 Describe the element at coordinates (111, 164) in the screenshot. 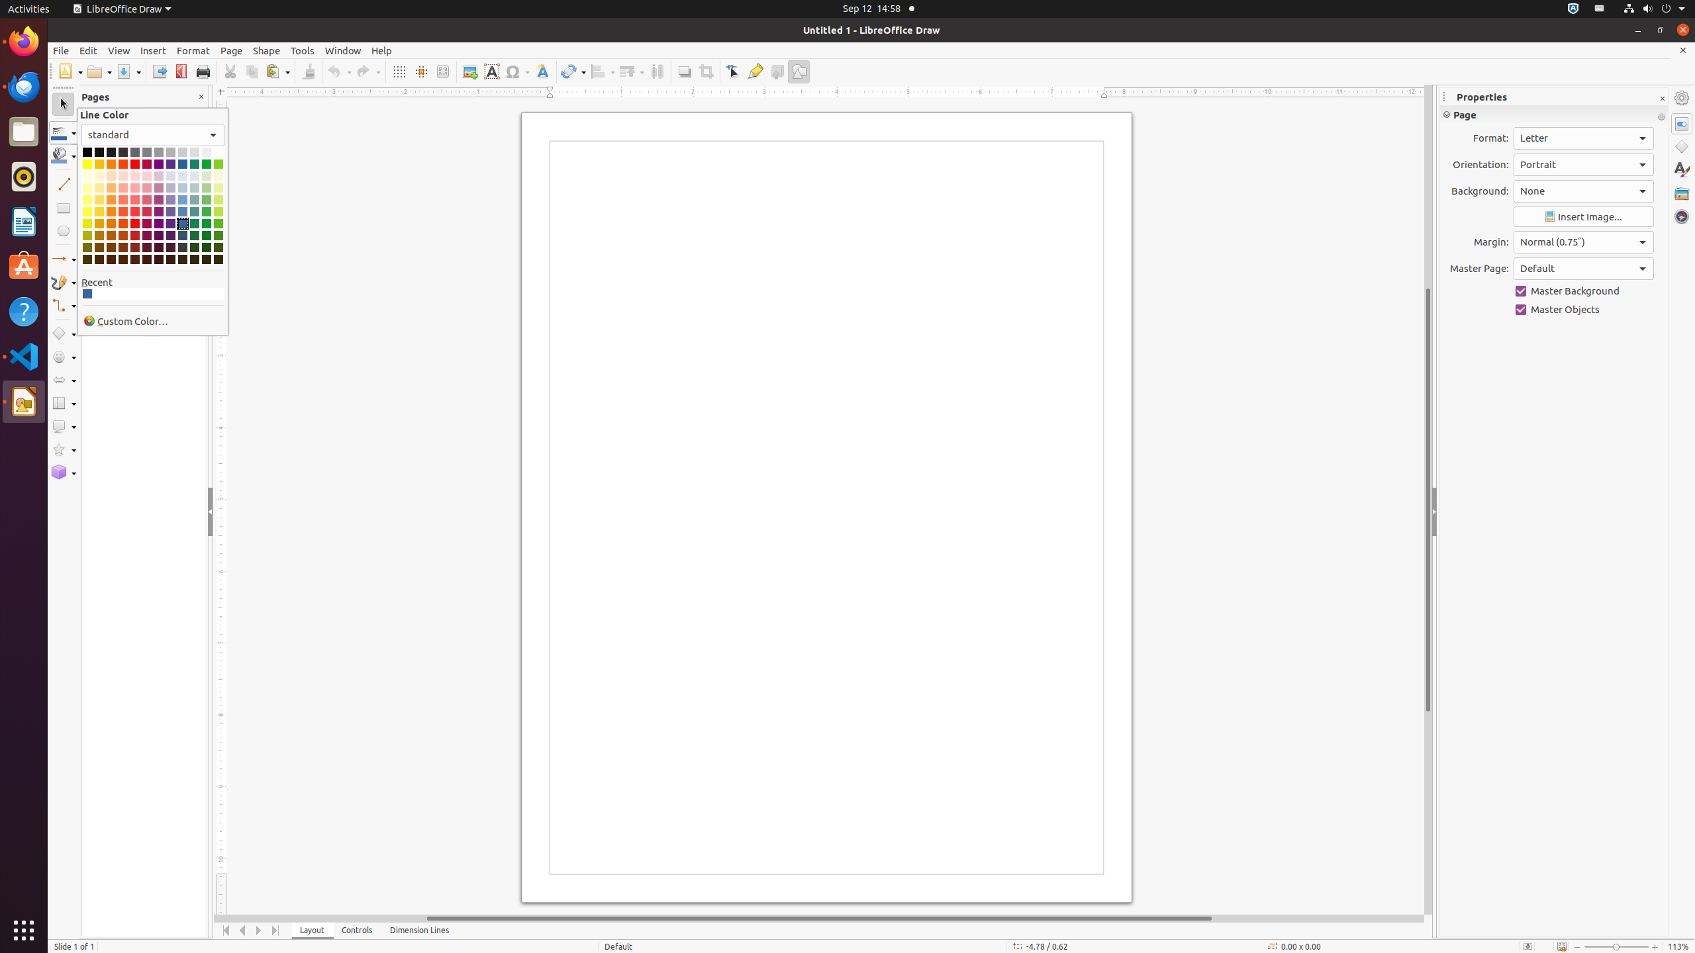

I see `Orange` at that location.